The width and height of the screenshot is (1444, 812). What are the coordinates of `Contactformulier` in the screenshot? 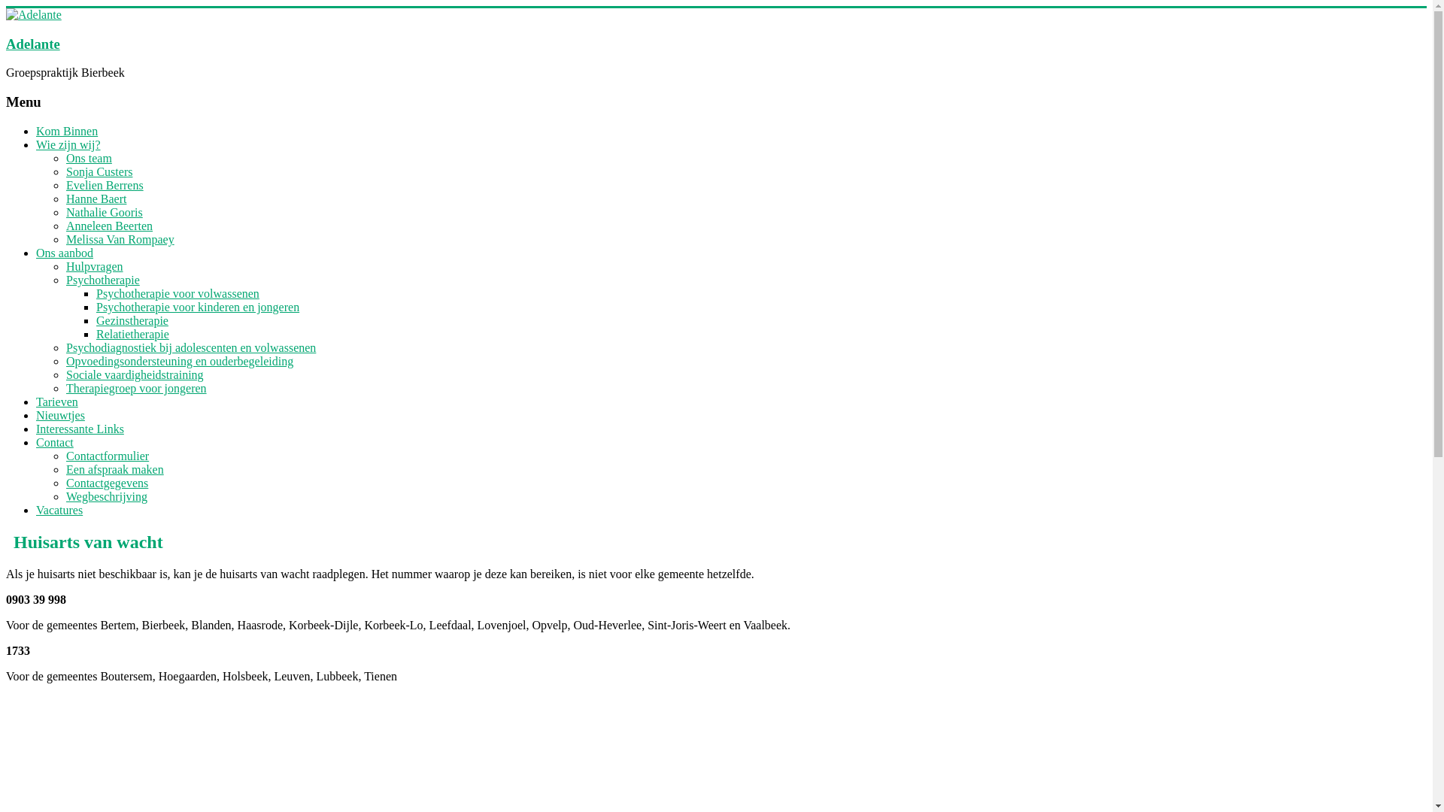 It's located at (108, 456).